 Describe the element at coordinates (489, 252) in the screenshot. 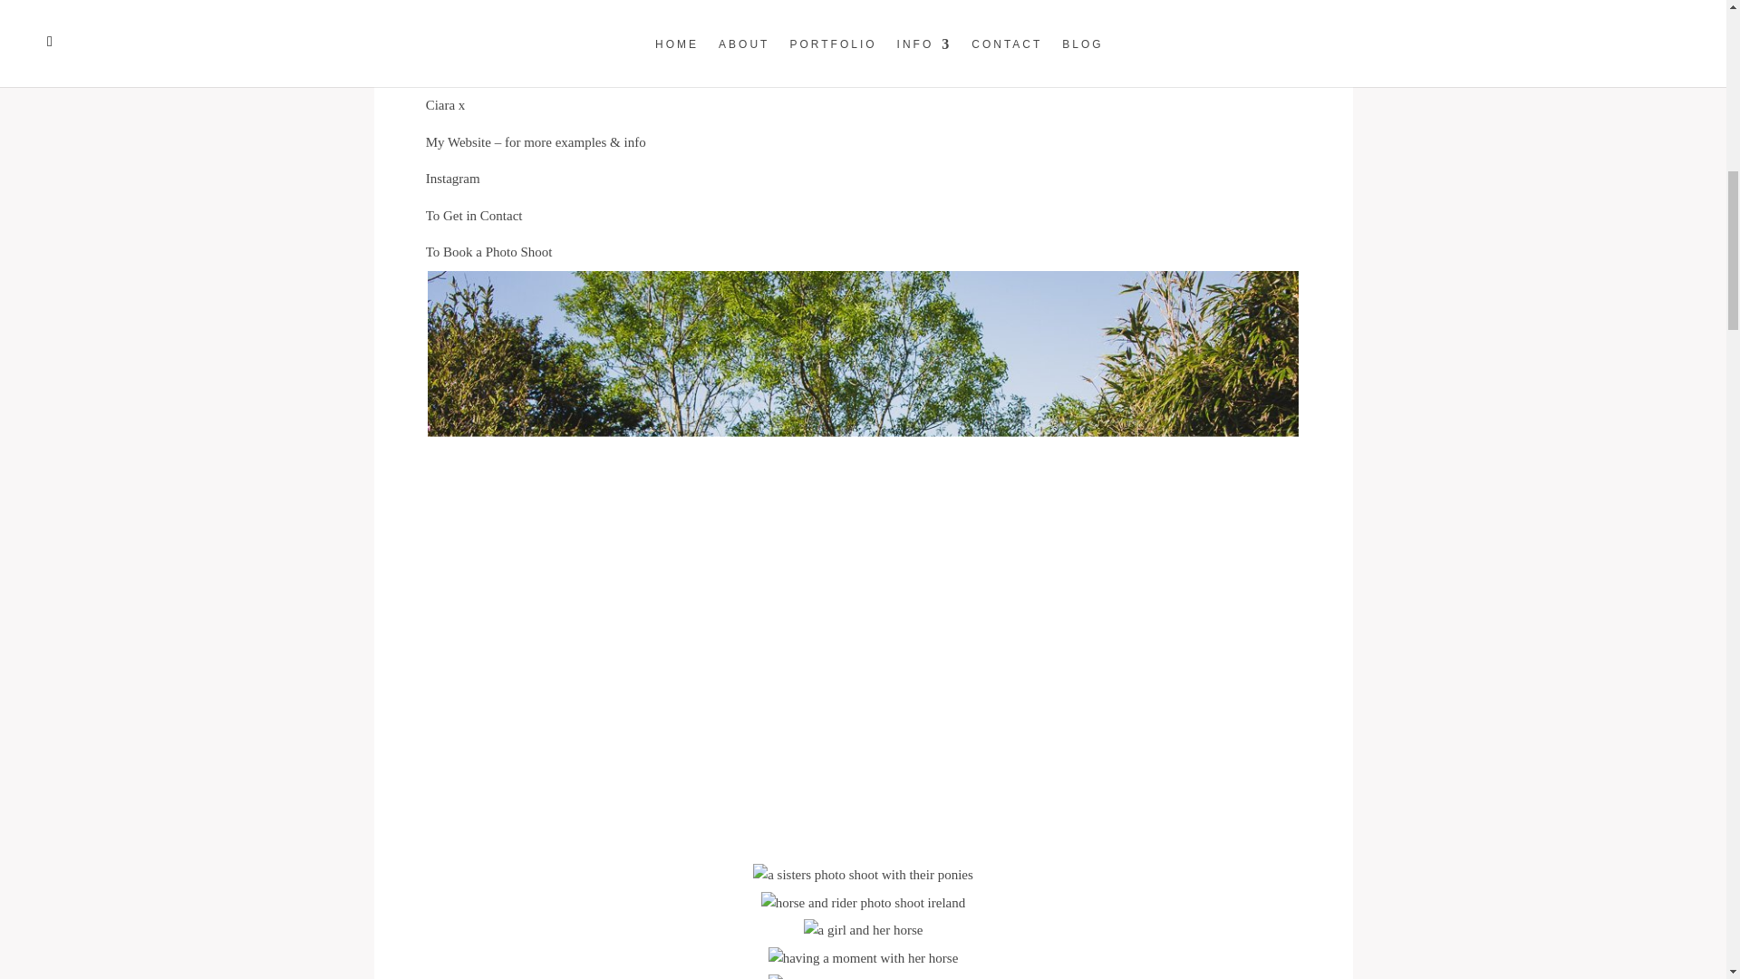

I see `To Book a Photo Shoot` at that location.